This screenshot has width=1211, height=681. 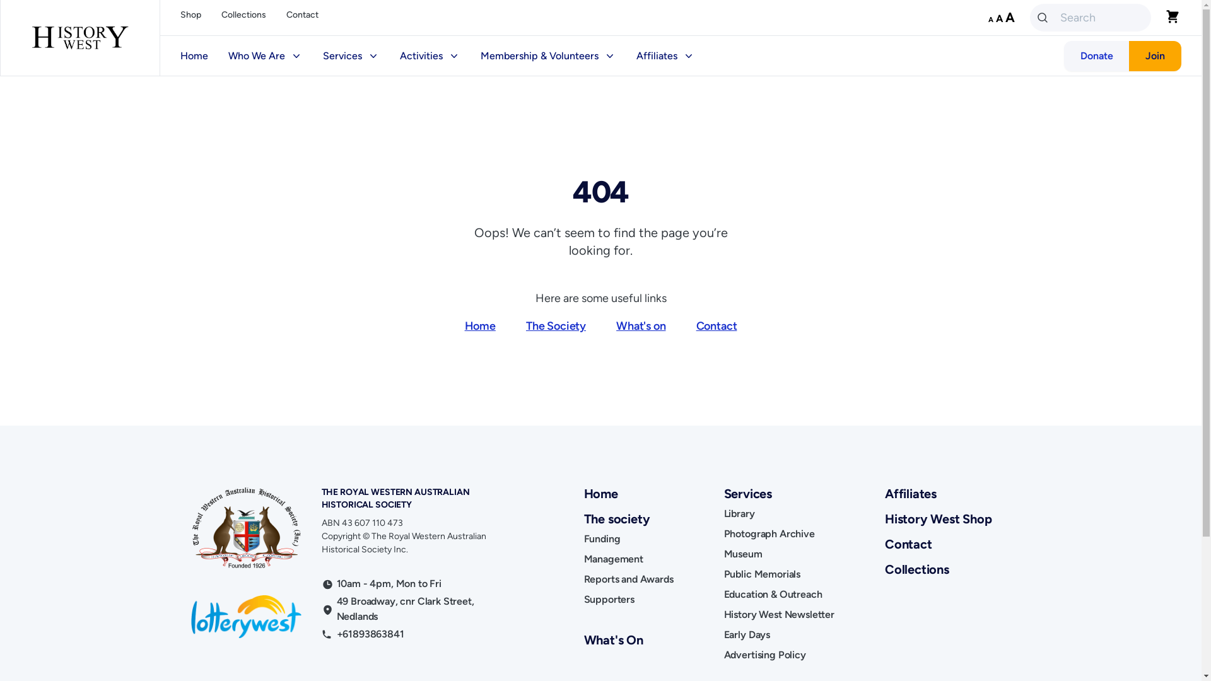 I want to click on What's on, so click(x=641, y=326).